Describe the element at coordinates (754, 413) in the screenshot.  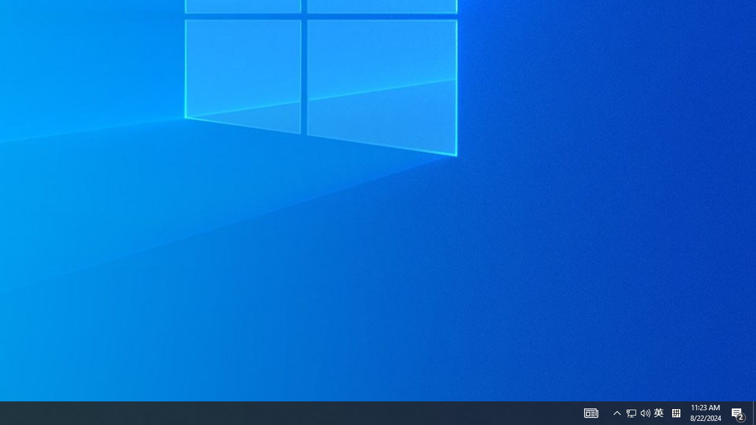
I see `Action Center, 2 new notifications` at that location.